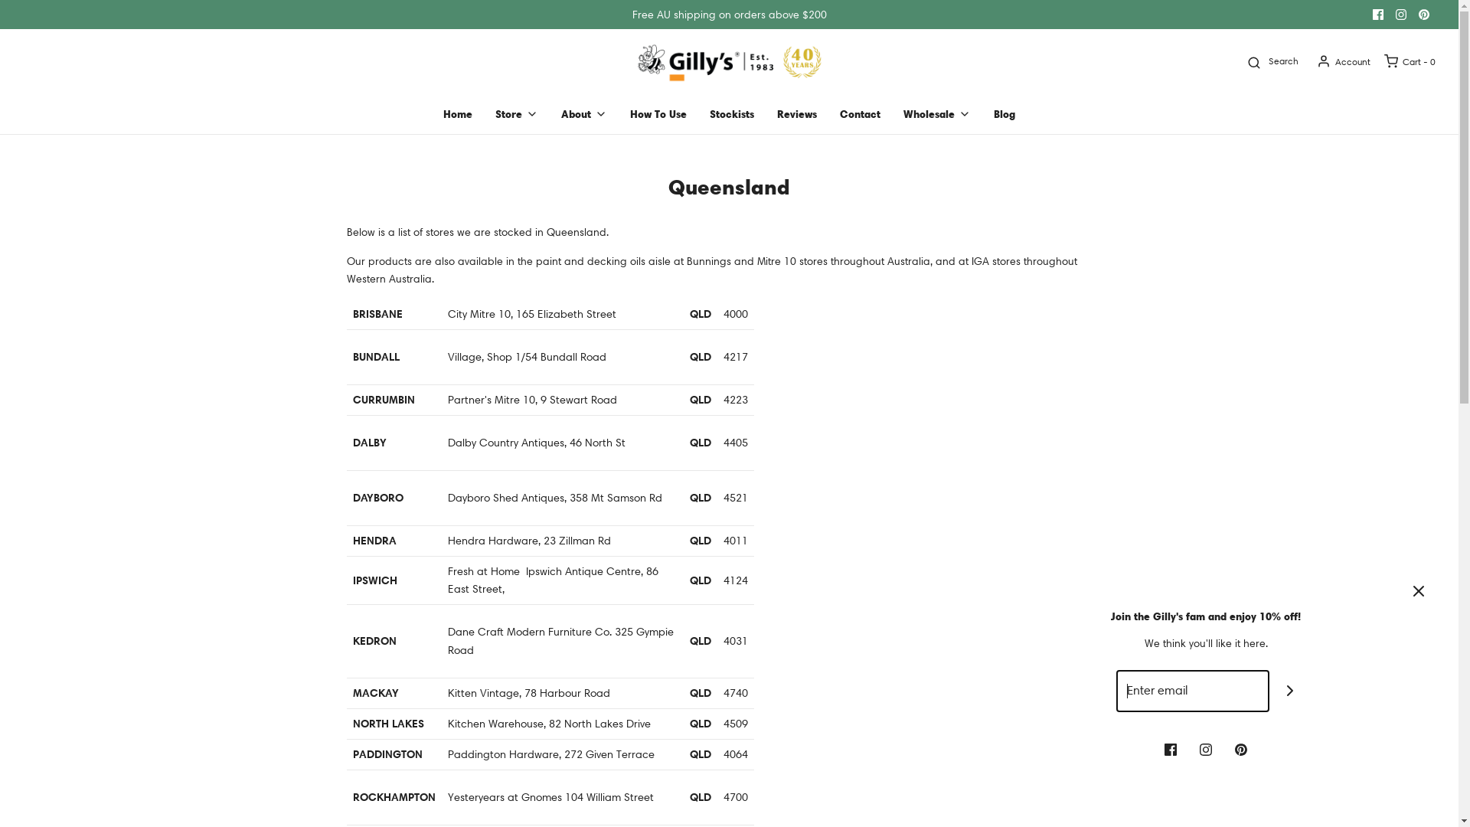 Image resolution: width=1470 pixels, height=827 pixels. Describe the element at coordinates (464, 357) in the screenshot. I see `Village` at that location.